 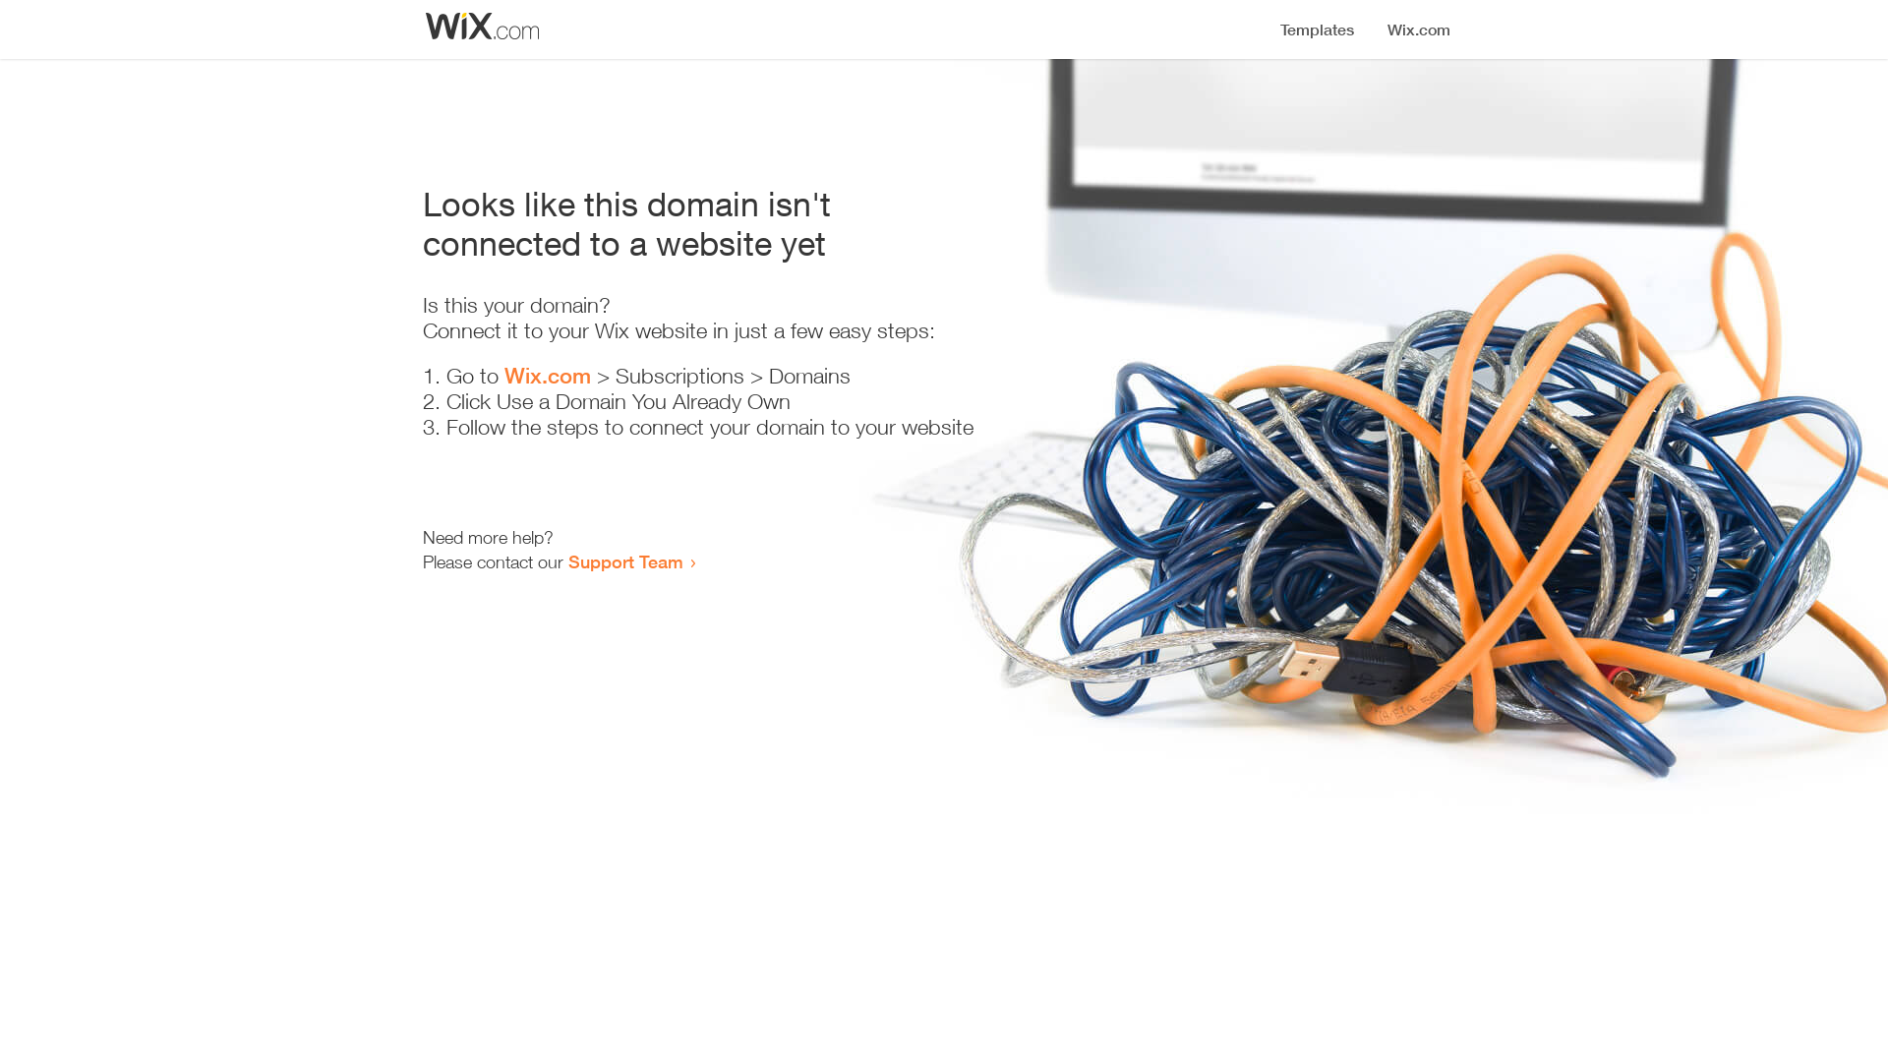 I want to click on Support Team, so click(x=625, y=561).